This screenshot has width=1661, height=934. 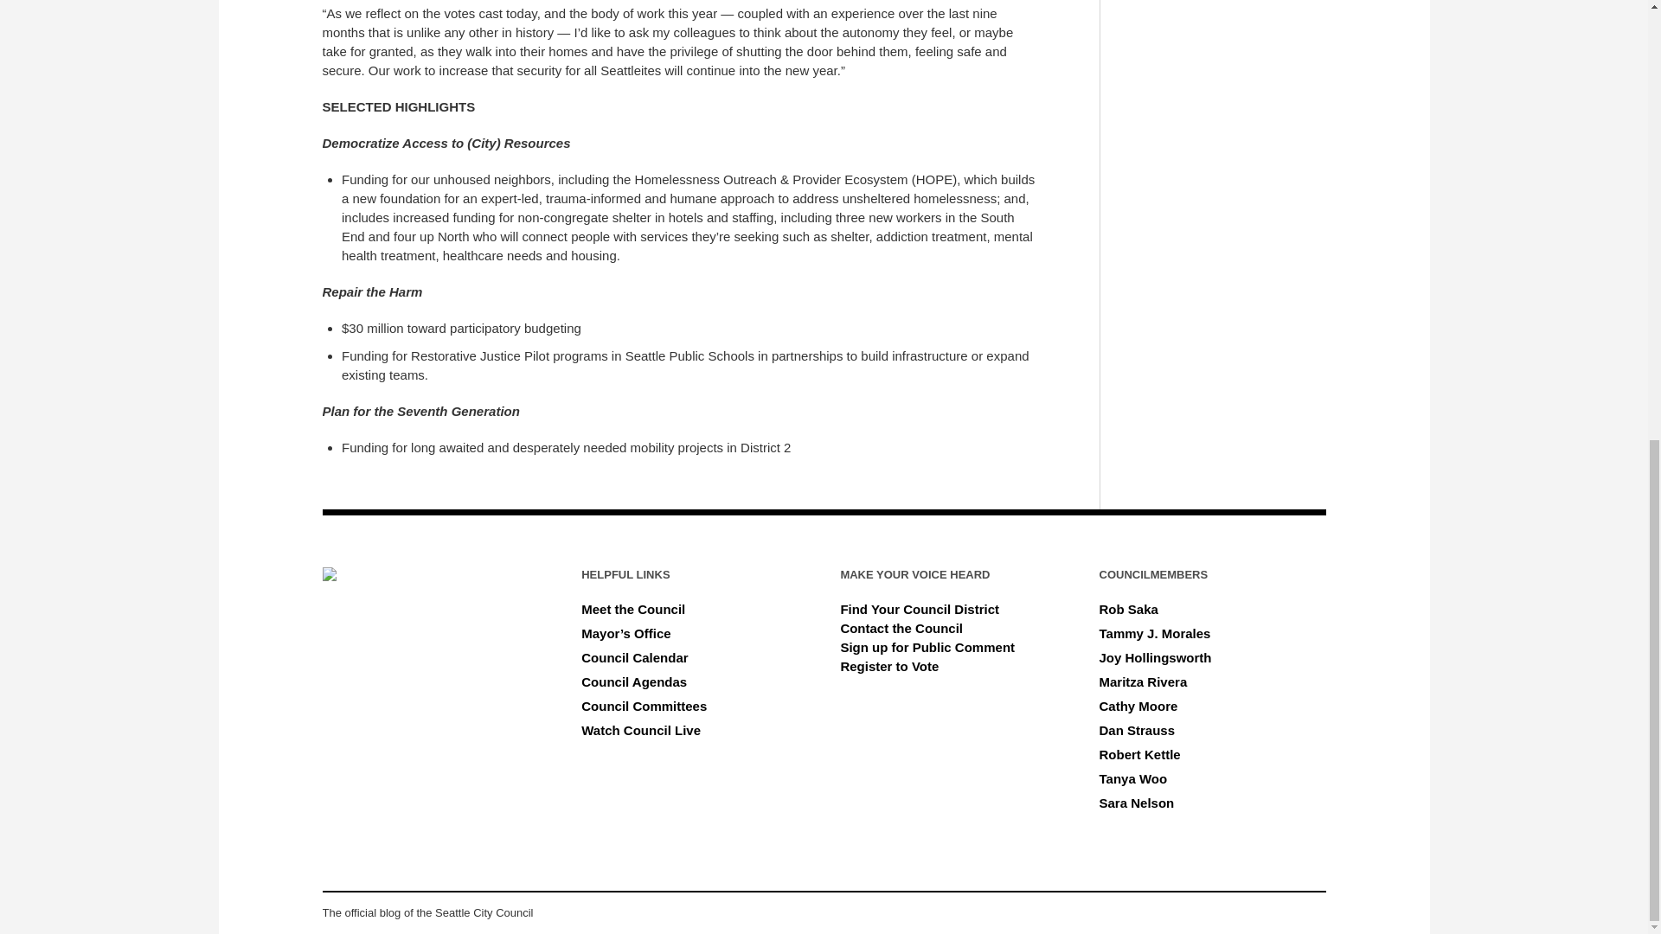 I want to click on Rob Saka, so click(x=1128, y=609).